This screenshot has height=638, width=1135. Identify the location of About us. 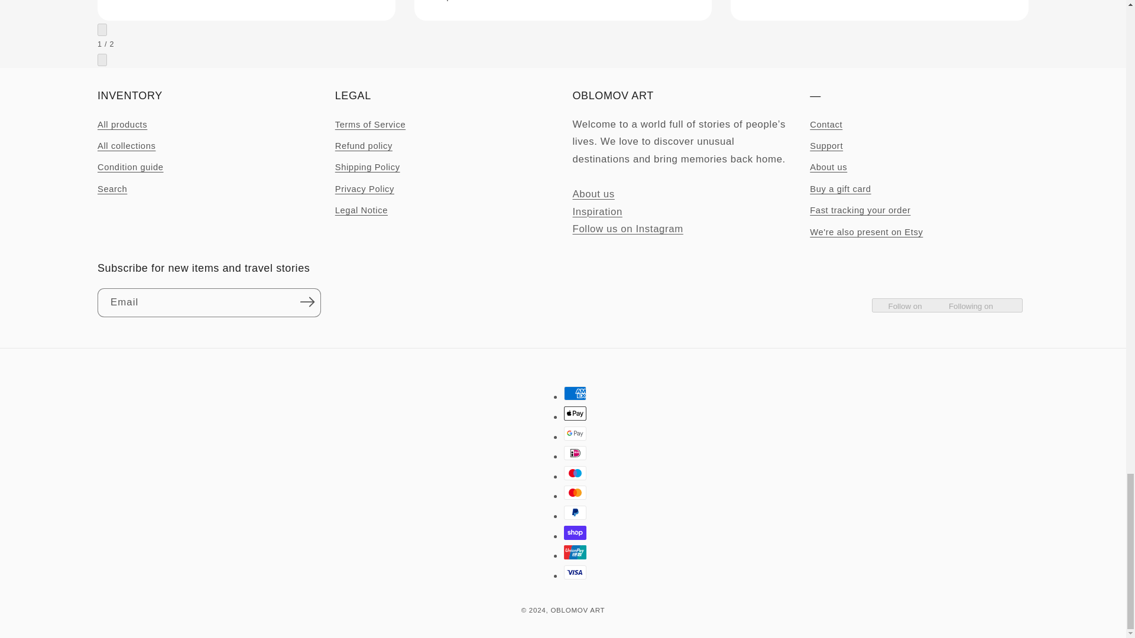
(592, 194).